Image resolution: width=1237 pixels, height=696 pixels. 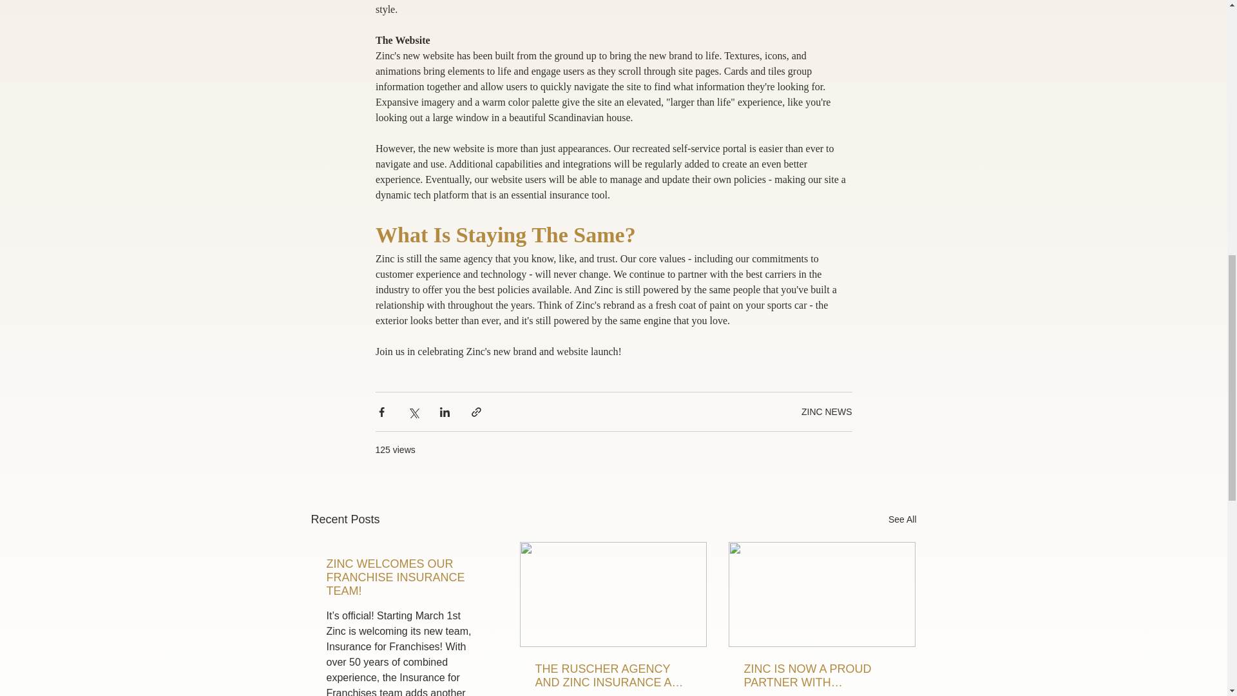 What do you see at coordinates (902, 519) in the screenshot?
I see `See All` at bounding box center [902, 519].